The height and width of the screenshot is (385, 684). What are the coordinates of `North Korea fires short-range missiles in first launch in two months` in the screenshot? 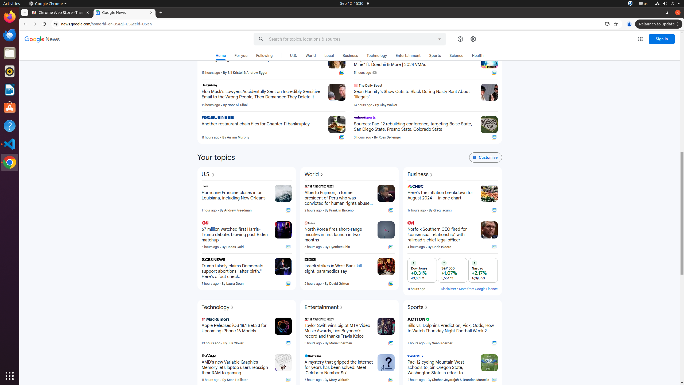 It's located at (339, 235).